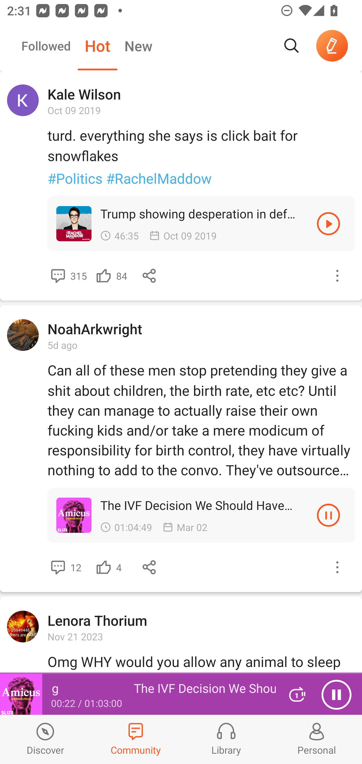  I want to click on Hot, so click(98, 46).